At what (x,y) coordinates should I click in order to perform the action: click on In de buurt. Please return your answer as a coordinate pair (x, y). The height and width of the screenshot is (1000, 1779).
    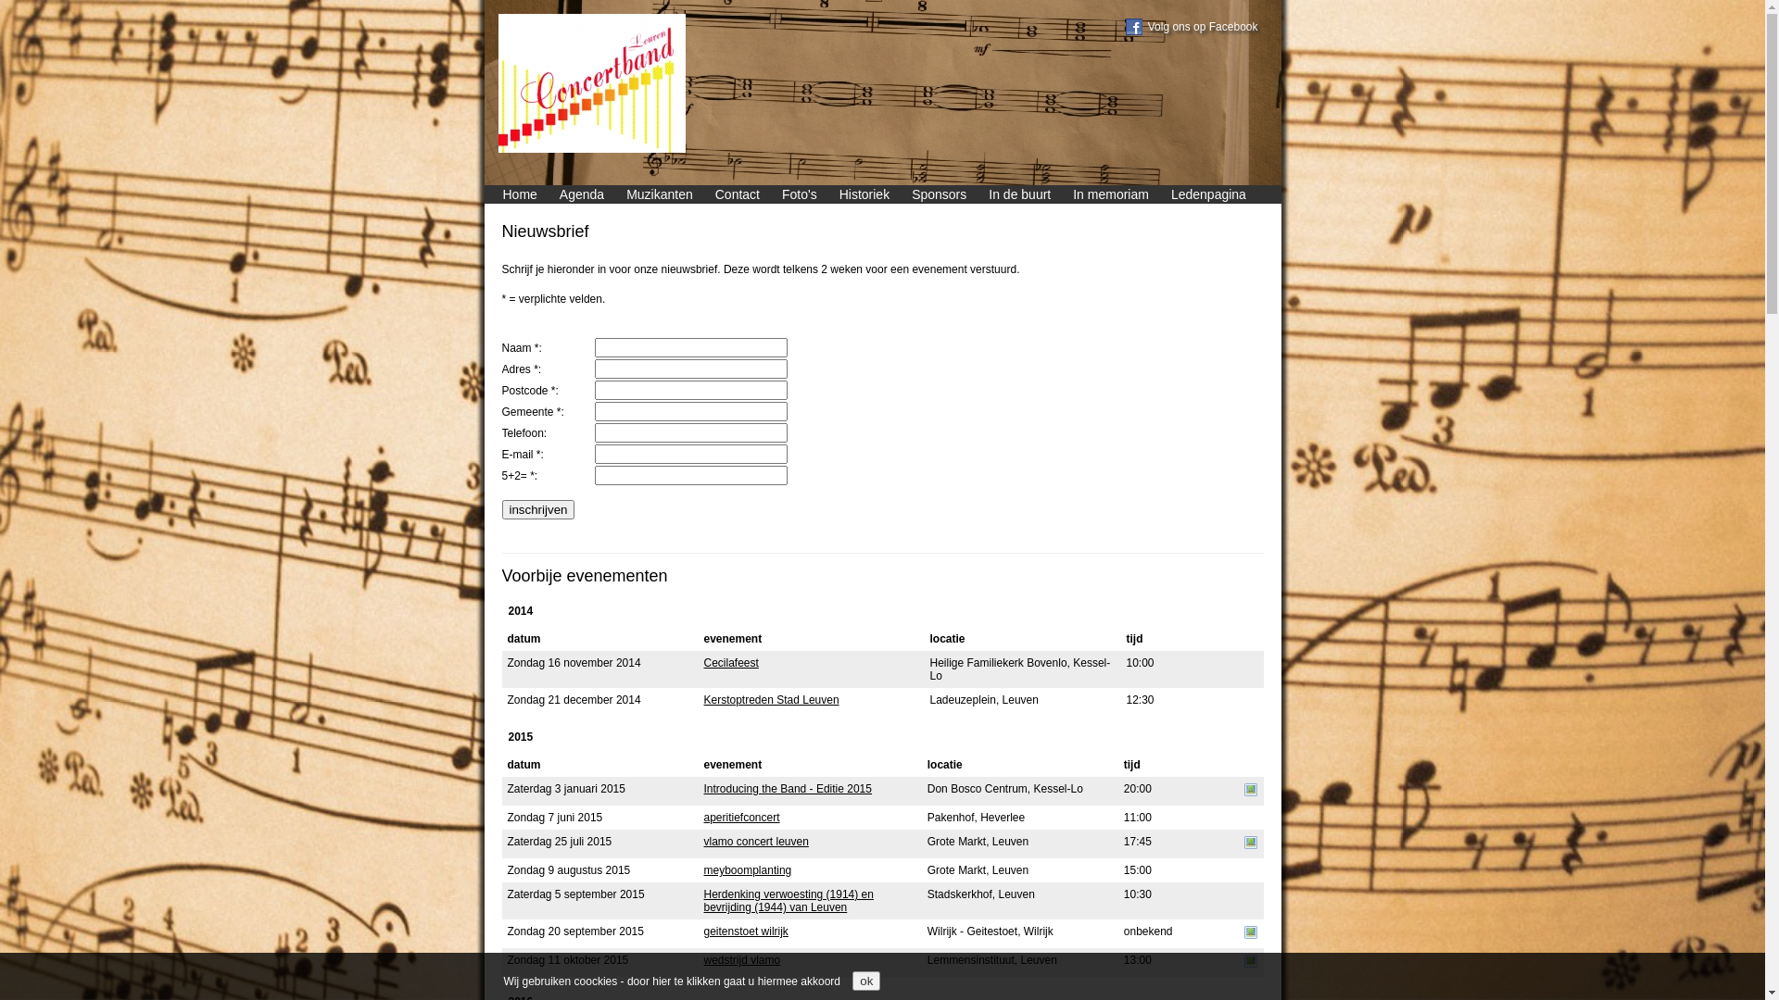
    Looking at the image, I should click on (1019, 194).